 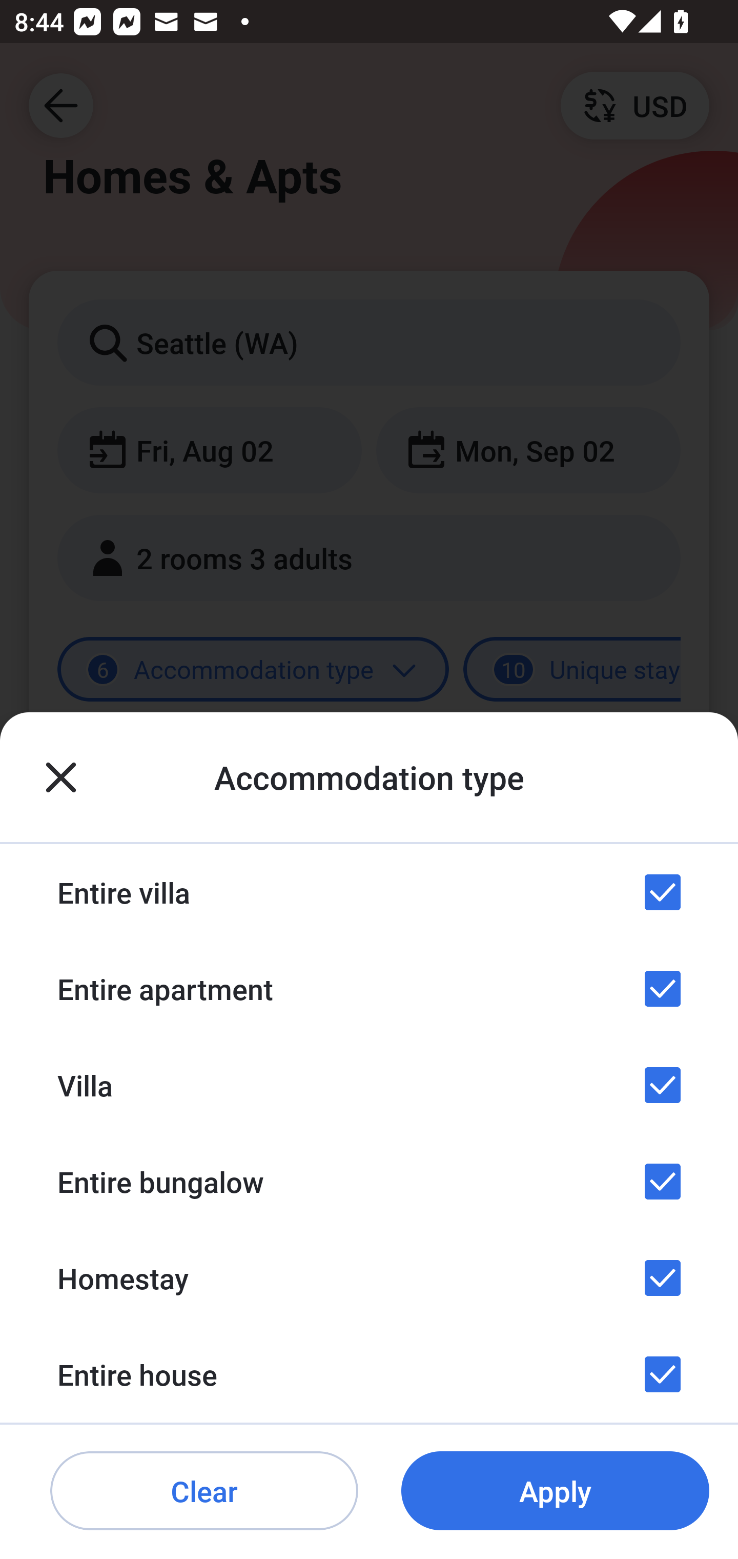 I want to click on Entire apartment, so click(x=369, y=989).